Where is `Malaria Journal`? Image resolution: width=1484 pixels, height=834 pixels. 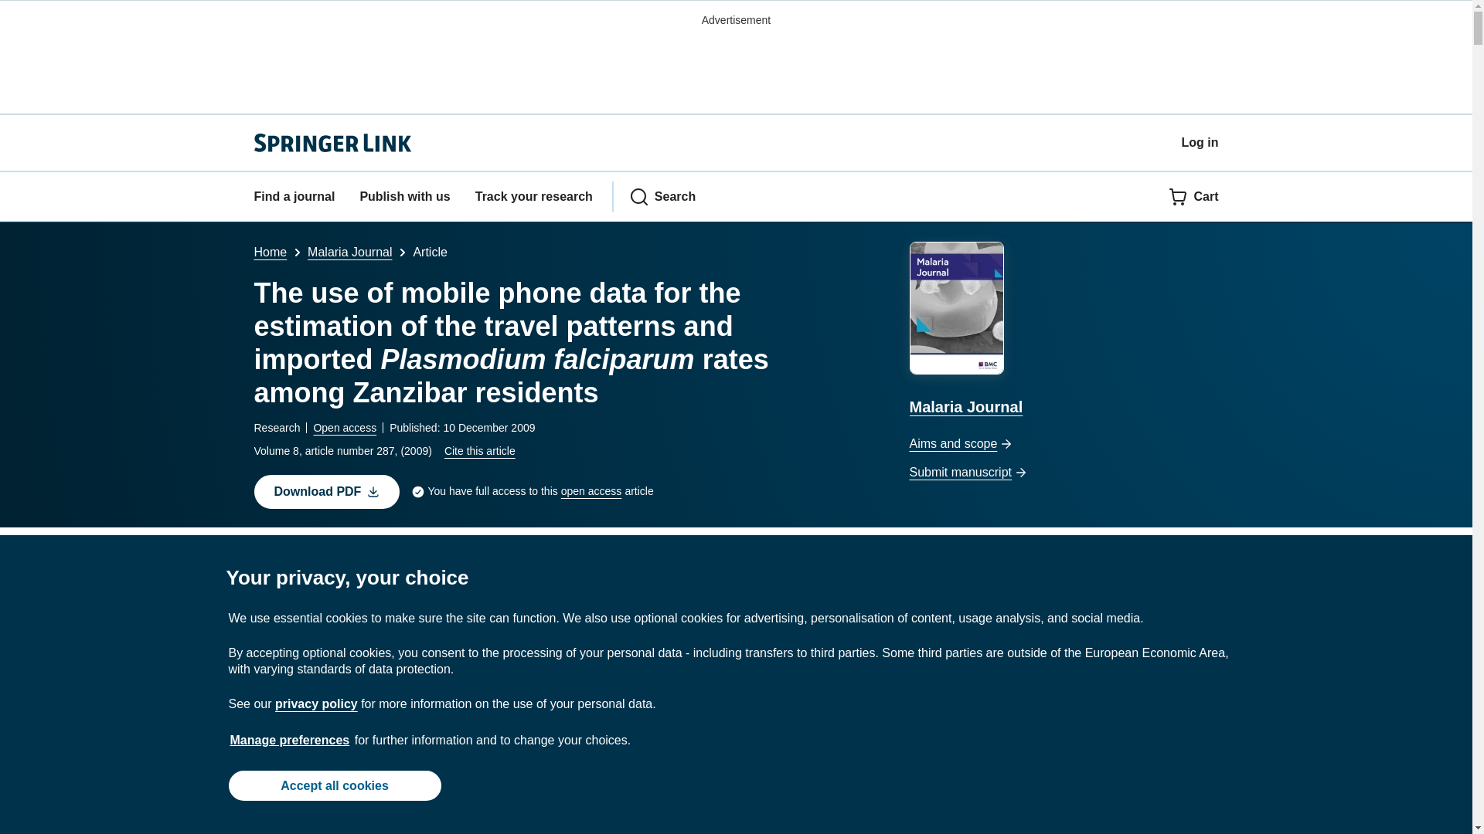
Malaria Journal is located at coordinates (1064, 331).